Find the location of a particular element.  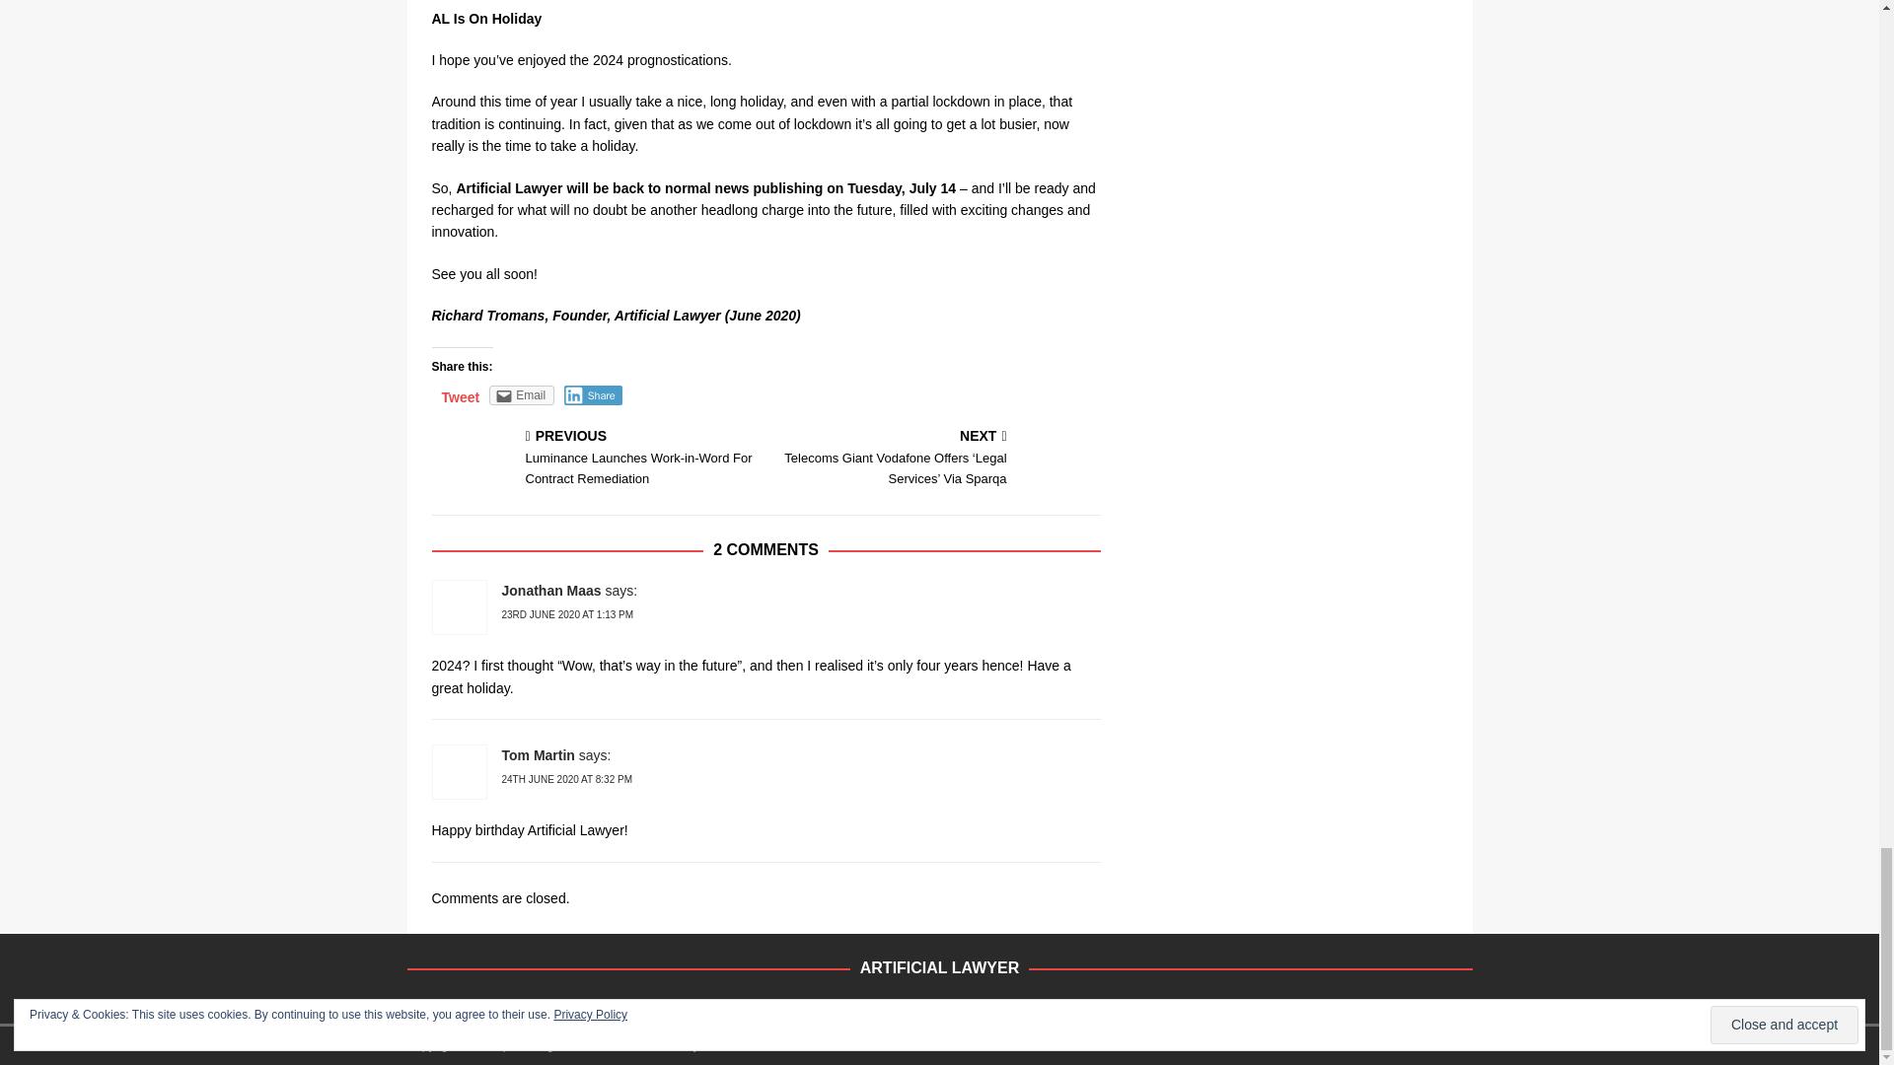

Click to email a link to a friend is located at coordinates (521, 394).